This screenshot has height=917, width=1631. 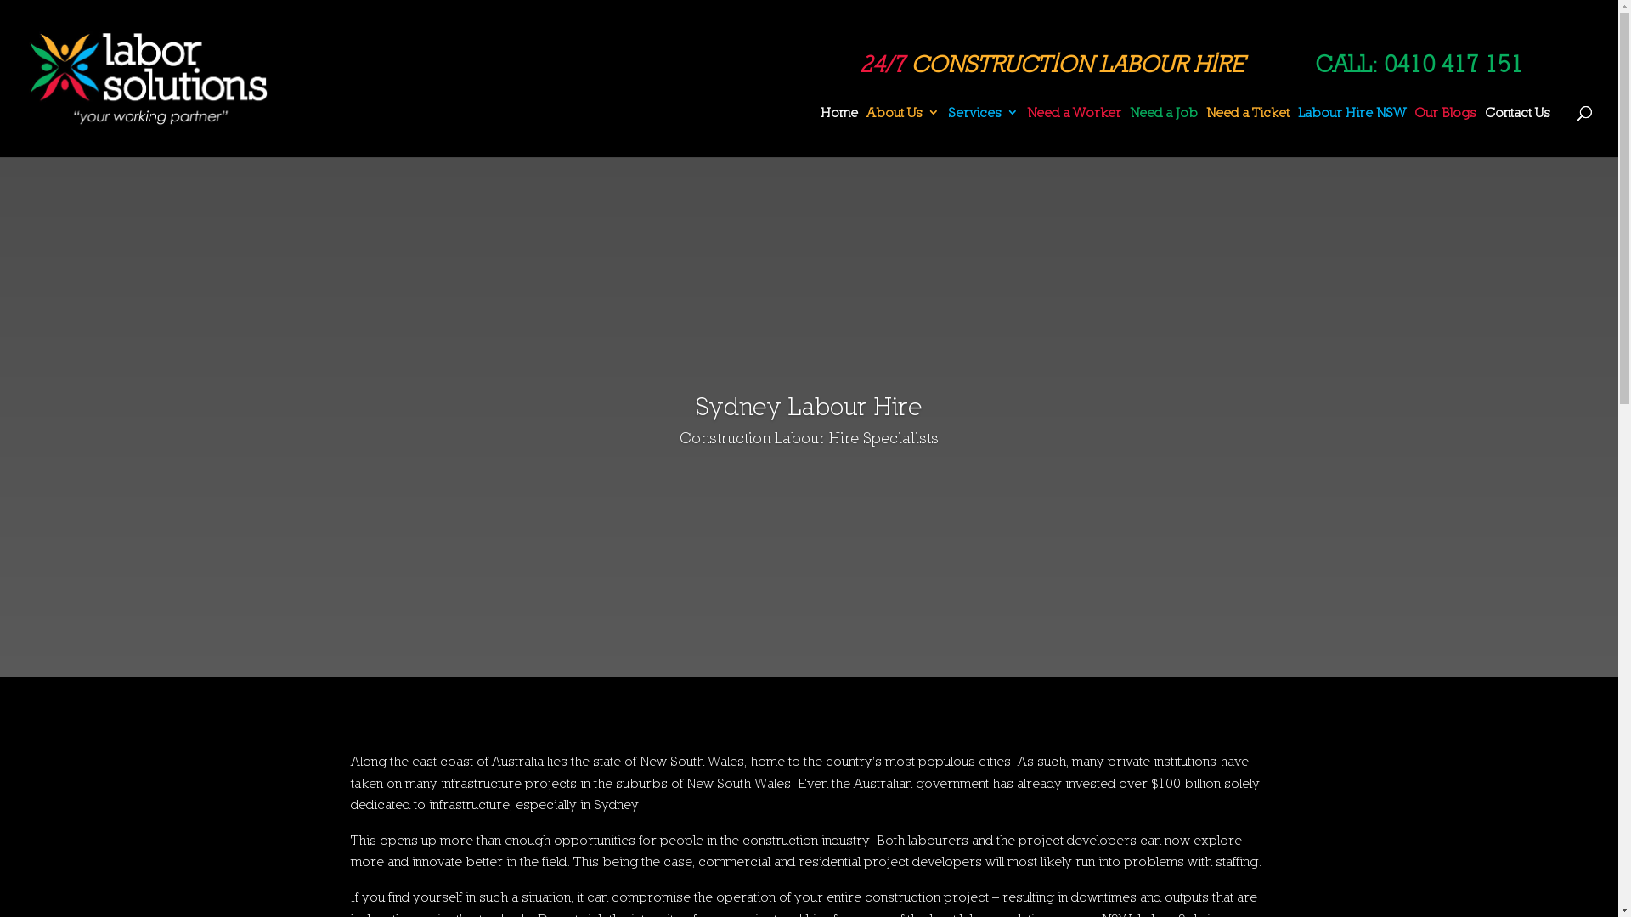 What do you see at coordinates (1164, 132) in the screenshot?
I see `Need a Job` at bounding box center [1164, 132].